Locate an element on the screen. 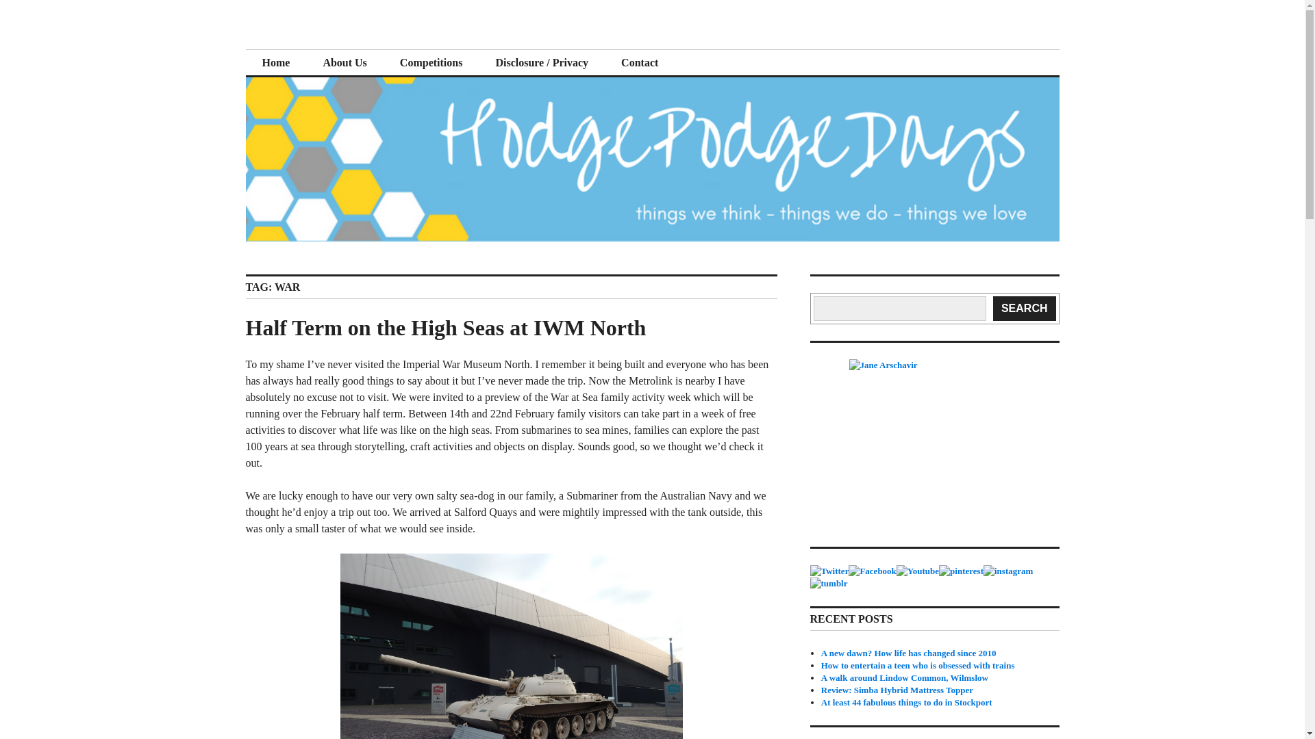 This screenshot has height=739, width=1315. Contact is located at coordinates (640, 63).